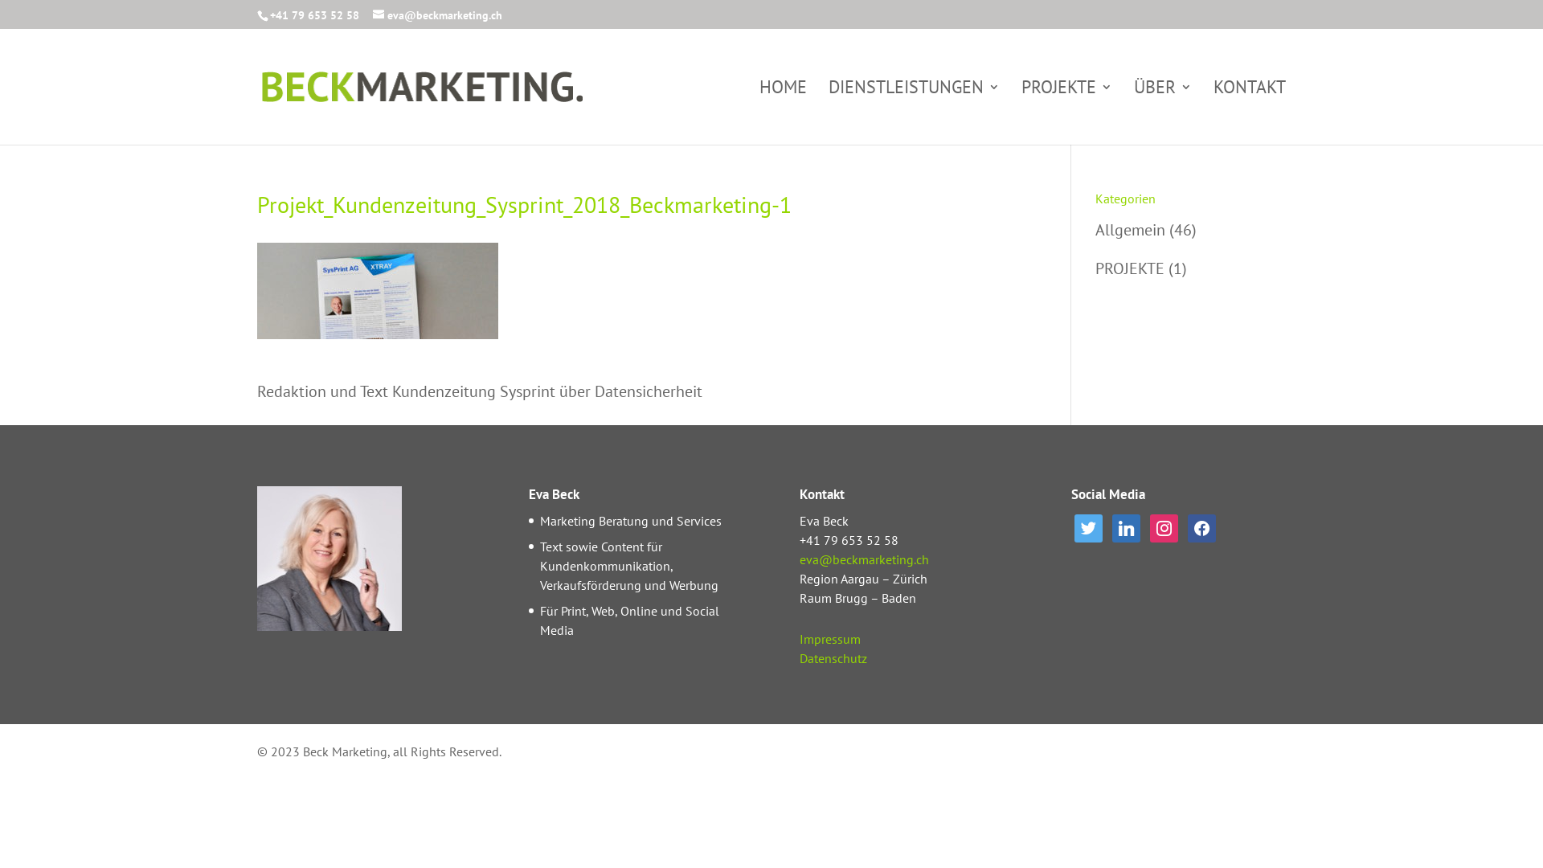  I want to click on linkedin, so click(1127, 526).